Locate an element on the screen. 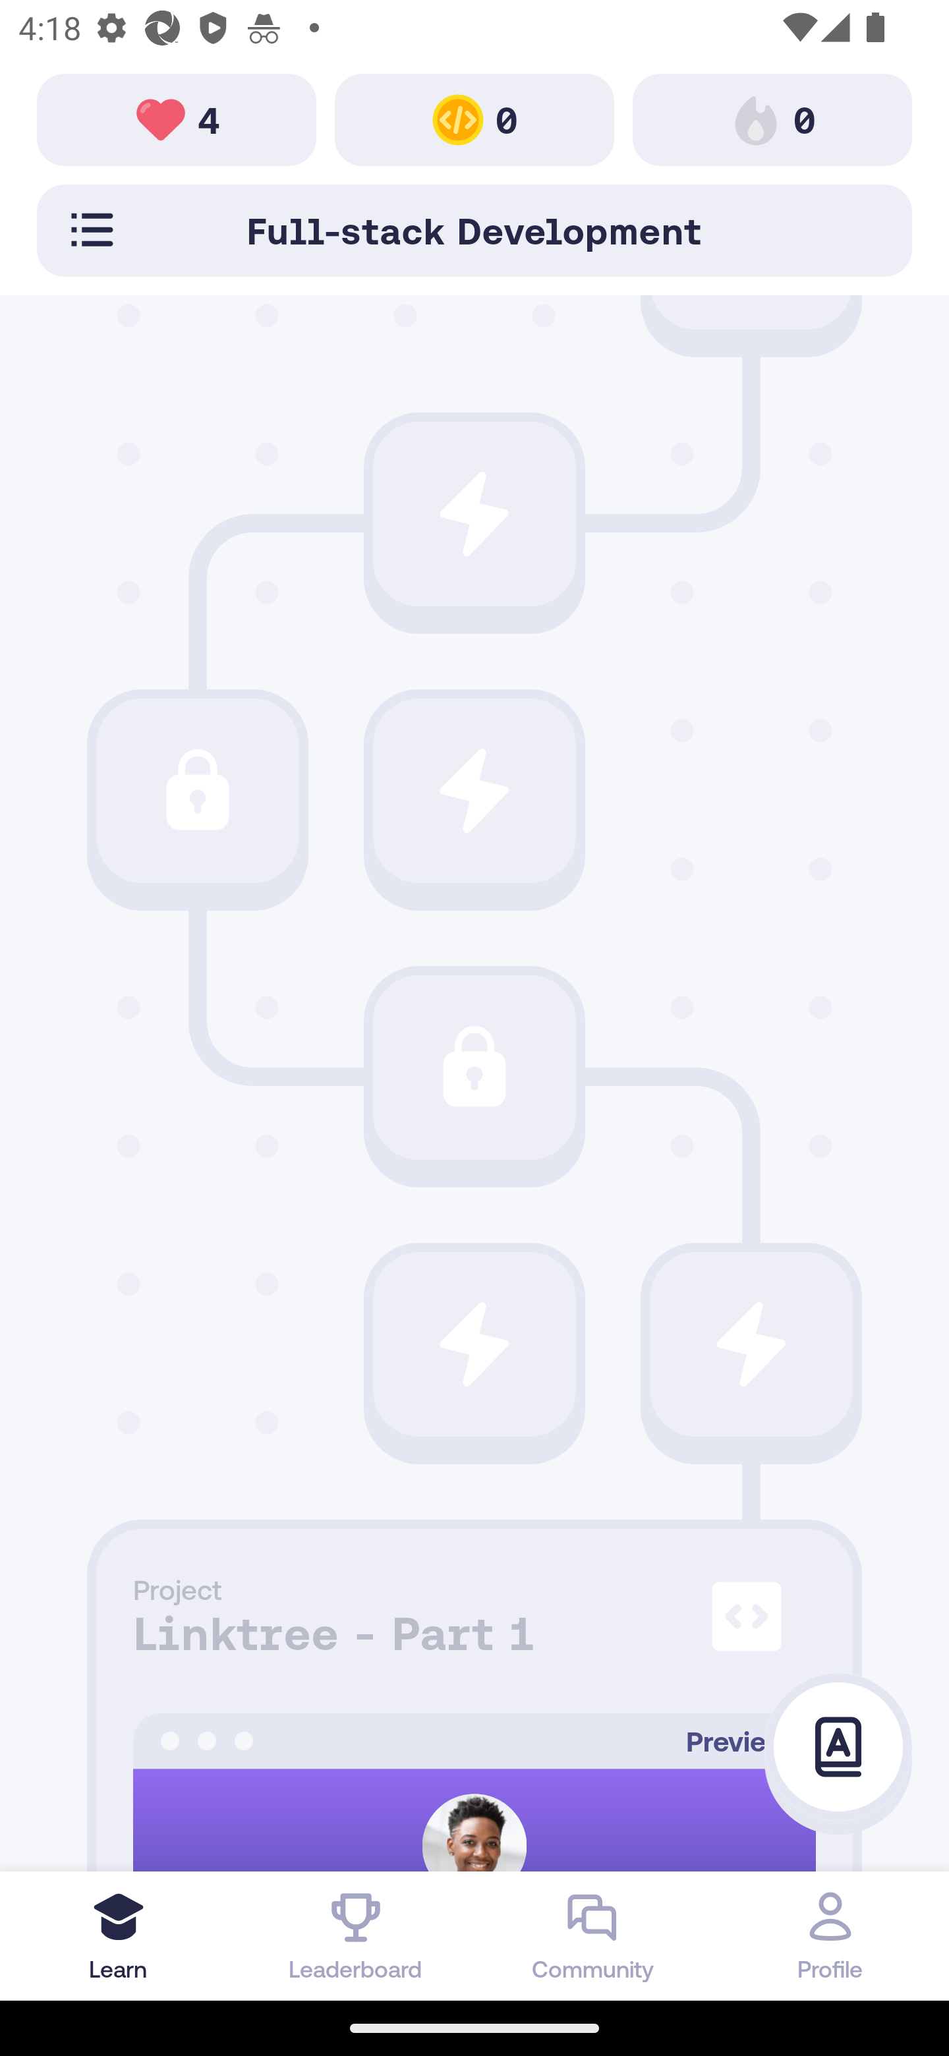 This screenshot has width=949, height=2056. Glossary Icon is located at coordinates (838, 1748).